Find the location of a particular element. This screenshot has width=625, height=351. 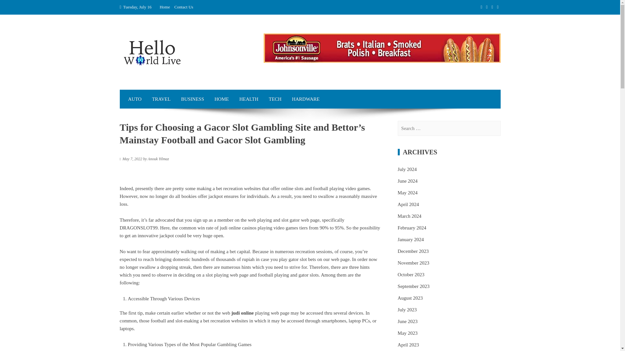

August 2023 is located at coordinates (410, 298).